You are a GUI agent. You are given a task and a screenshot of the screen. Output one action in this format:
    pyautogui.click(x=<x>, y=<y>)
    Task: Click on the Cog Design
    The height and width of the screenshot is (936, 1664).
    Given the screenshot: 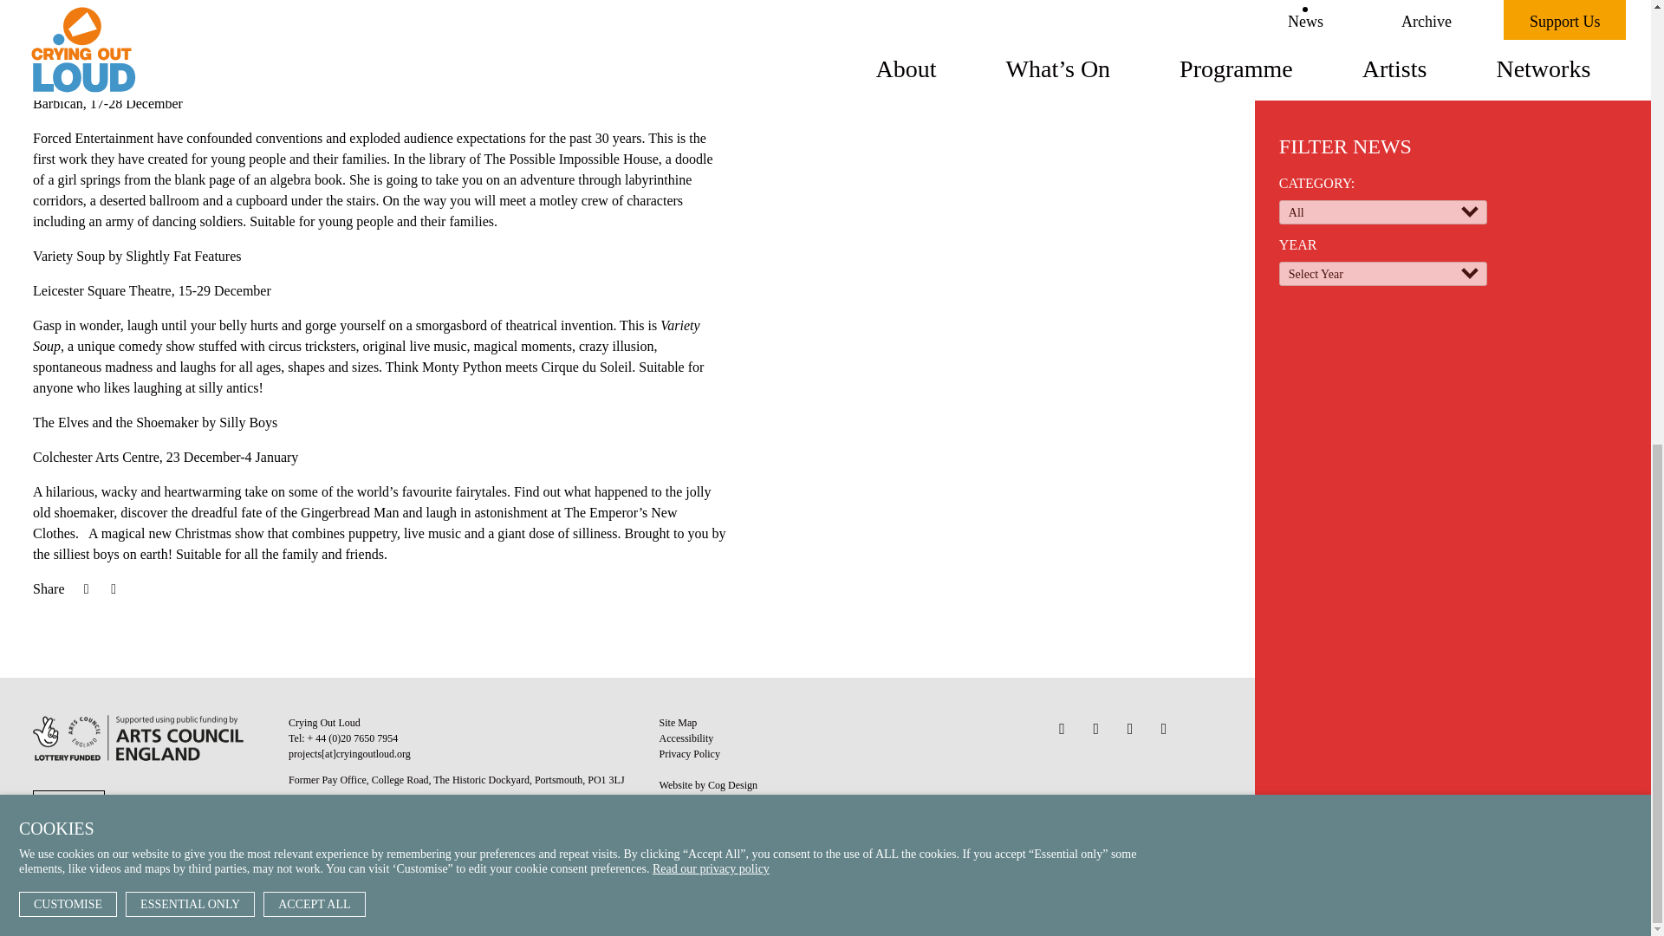 What is the action you would take?
    pyautogui.click(x=732, y=784)
    